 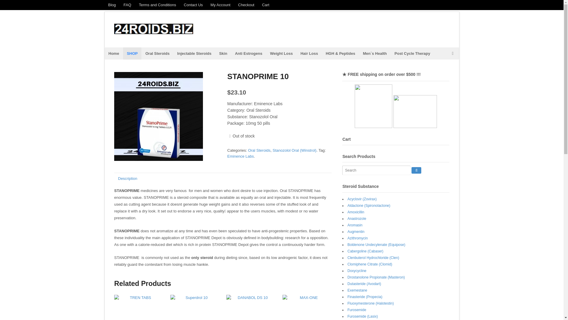 What do you see at coordinates (194, 53) in the screenshot?
I see `Injectable Steroids` at bounding box center [194, 53].